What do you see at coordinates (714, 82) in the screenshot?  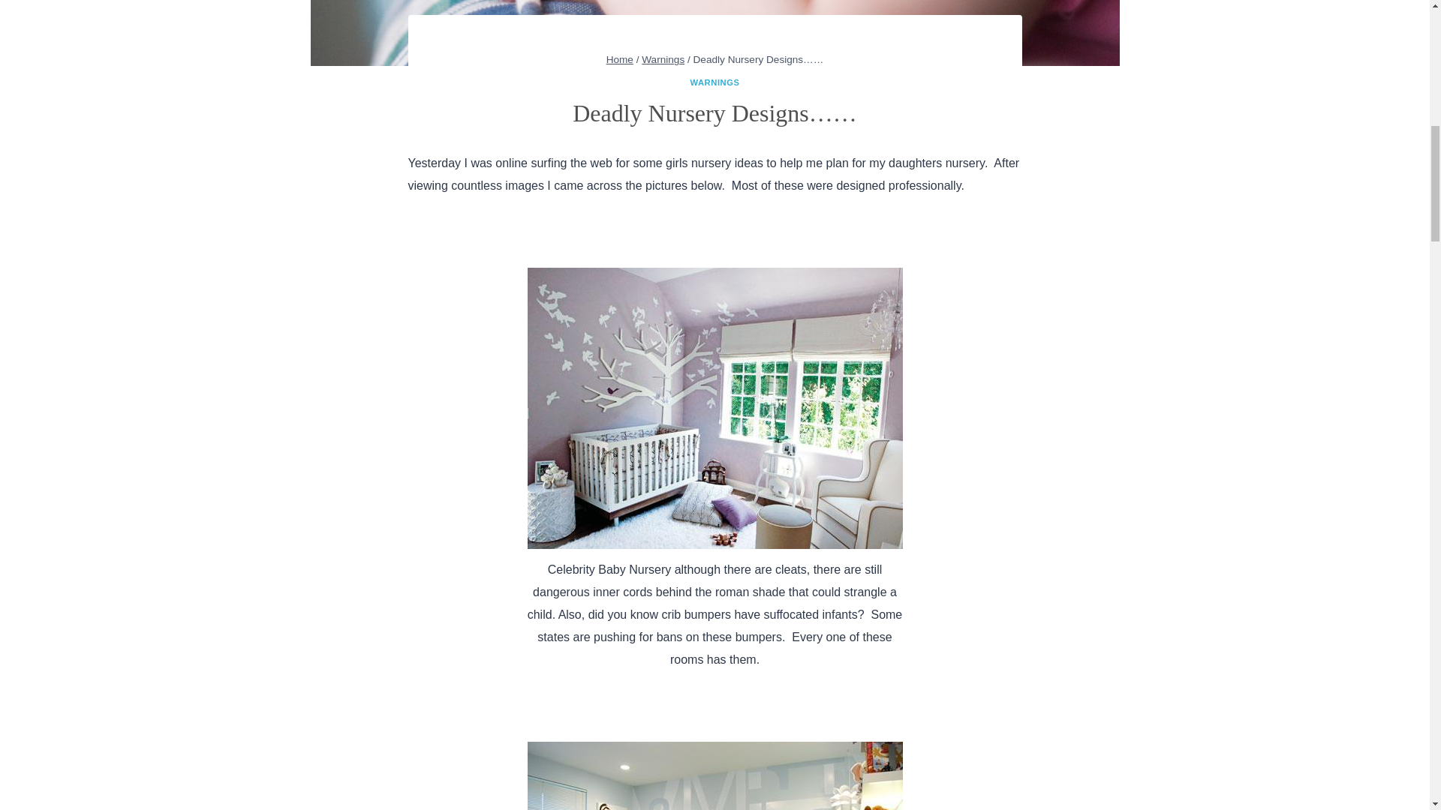 I see `WARNINGS` at bounding box center [714, 82].